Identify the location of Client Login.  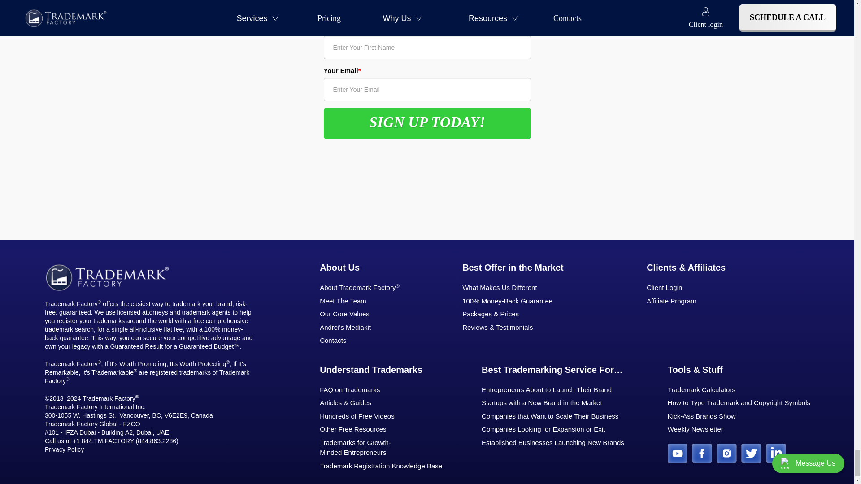
(686, 288).